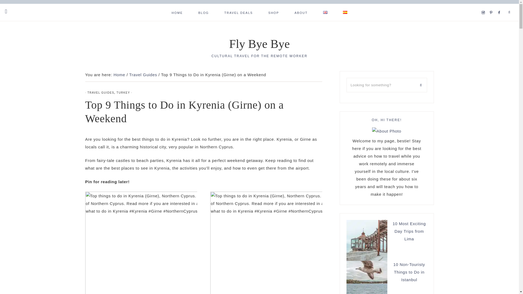 This screenshot has width=523, height=294. What do you see at coordinates (259, 44) in the screenshot?
I see `Fly Bye Bye` at bounding box center [259, 44].